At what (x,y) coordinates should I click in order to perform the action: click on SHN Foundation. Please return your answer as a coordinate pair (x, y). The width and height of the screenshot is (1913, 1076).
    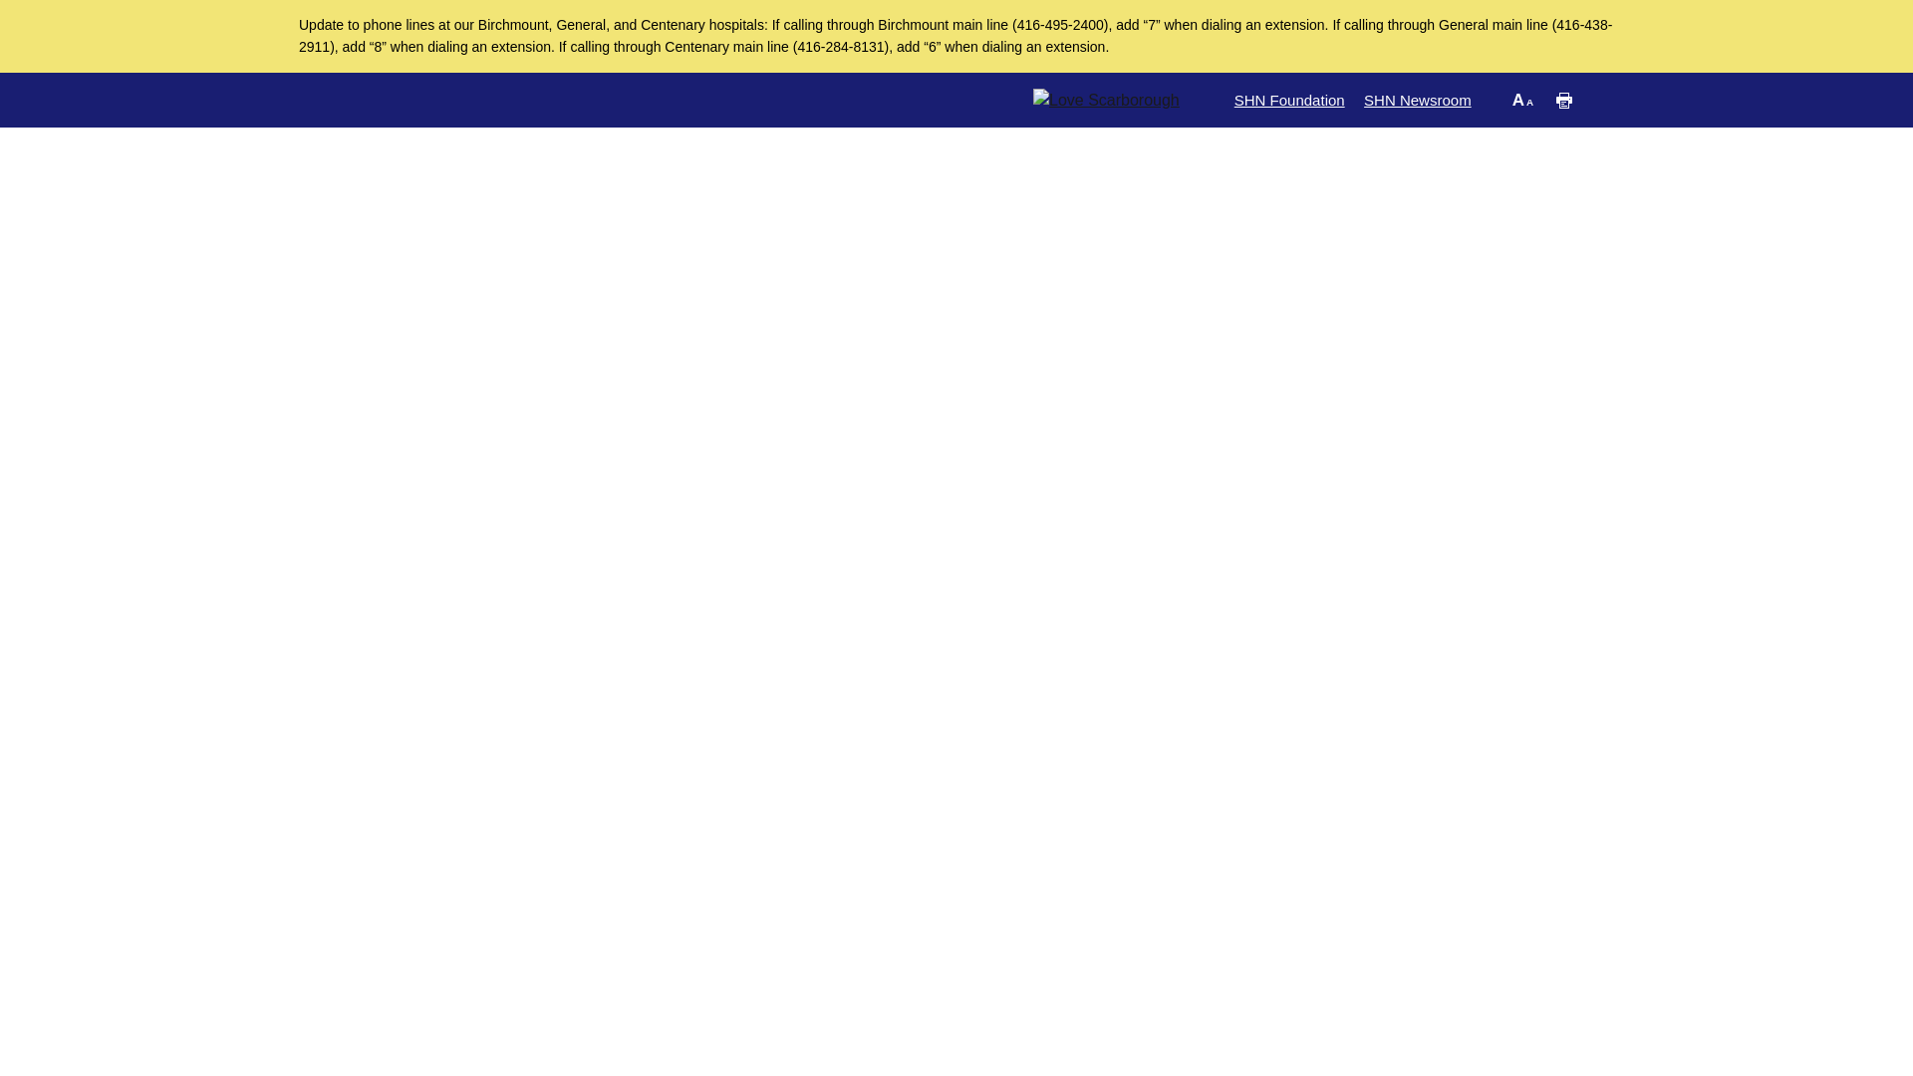
    Looking at the image, I should click on (1289, 100).